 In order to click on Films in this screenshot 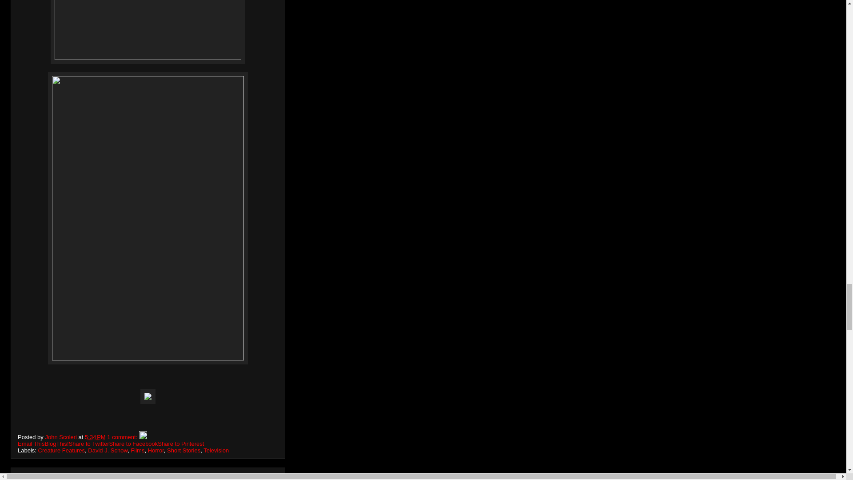, I will do `click(137, 450)`.